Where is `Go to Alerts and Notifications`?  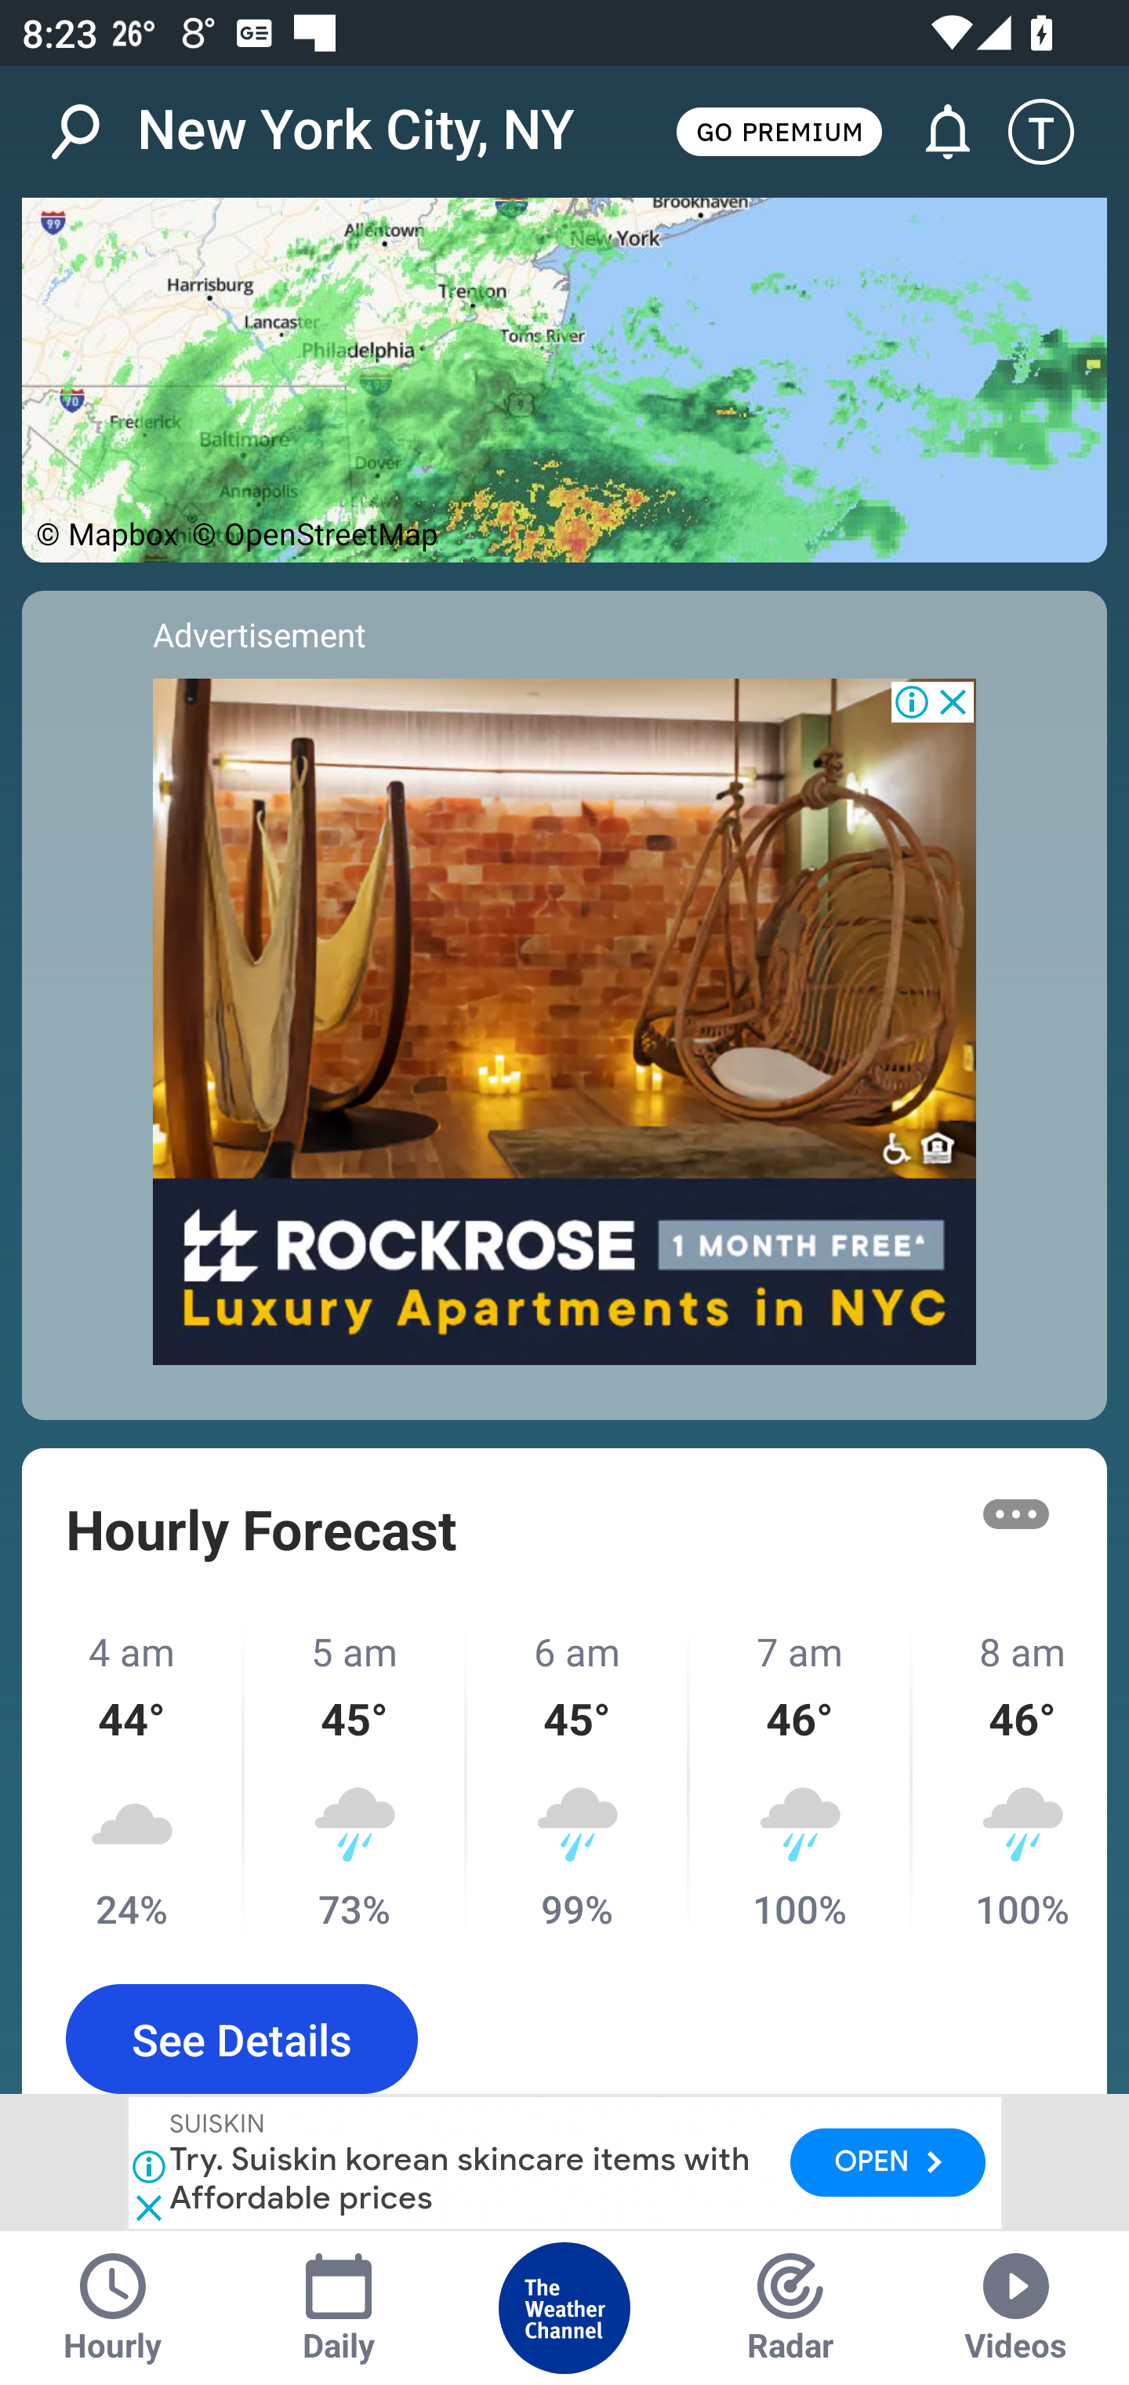
Go to Alerts and Notifications is located at coordinates (934, 132).